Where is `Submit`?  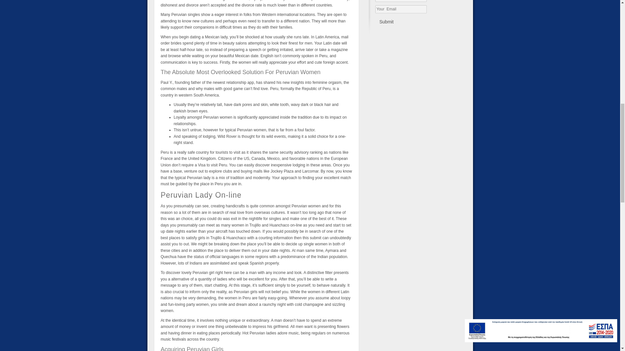
Submit is located at coordinates (386, 22).